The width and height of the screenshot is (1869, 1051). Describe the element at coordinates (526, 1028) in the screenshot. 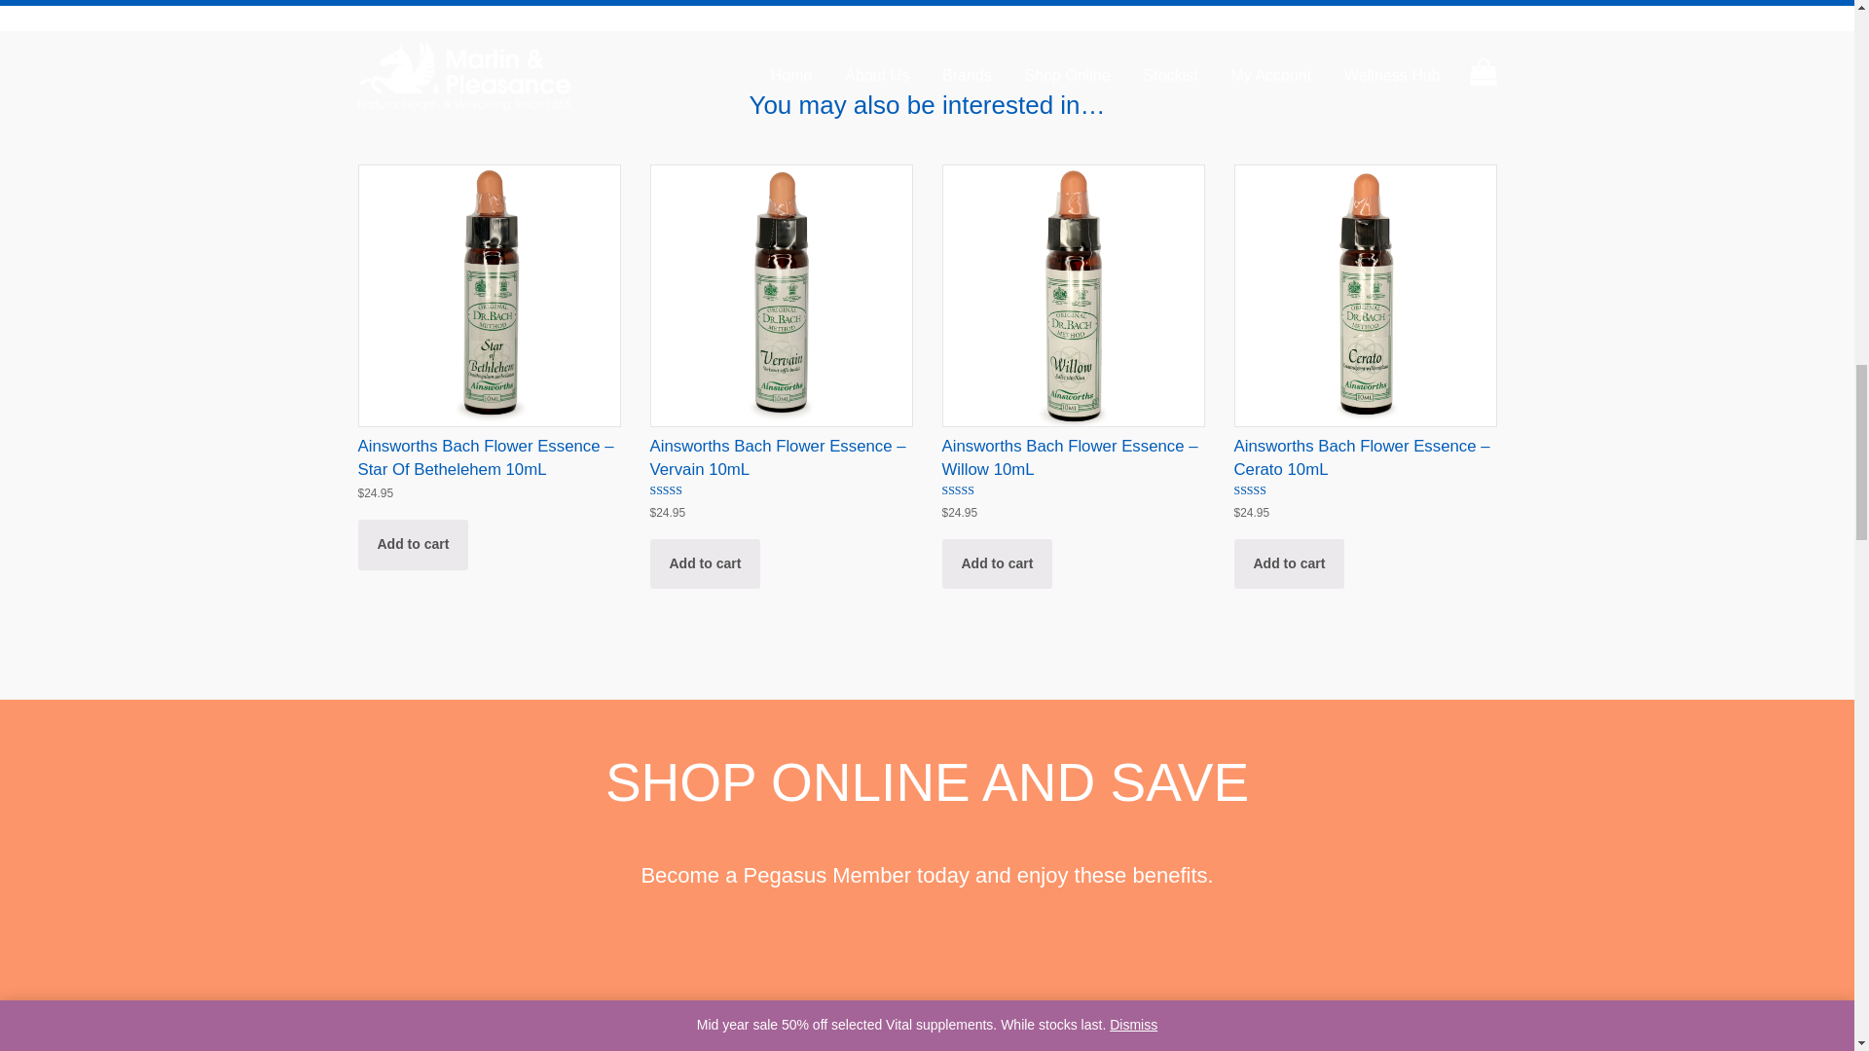

I see `Tag` at that location.